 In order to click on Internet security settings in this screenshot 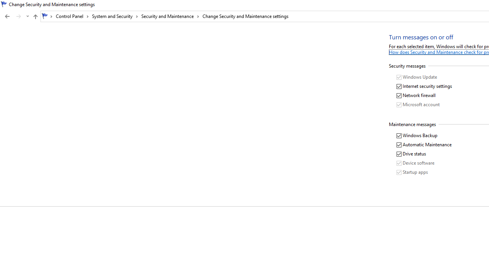, I will do `click(425, 86)`.